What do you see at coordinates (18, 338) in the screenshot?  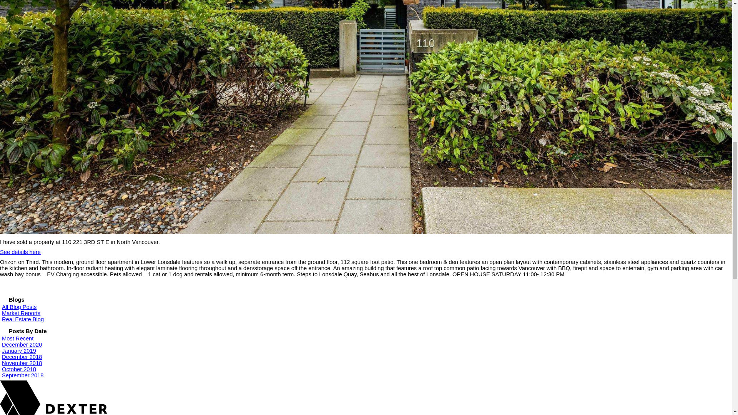 I see `Most Recent` at bounding box center [18, 338].